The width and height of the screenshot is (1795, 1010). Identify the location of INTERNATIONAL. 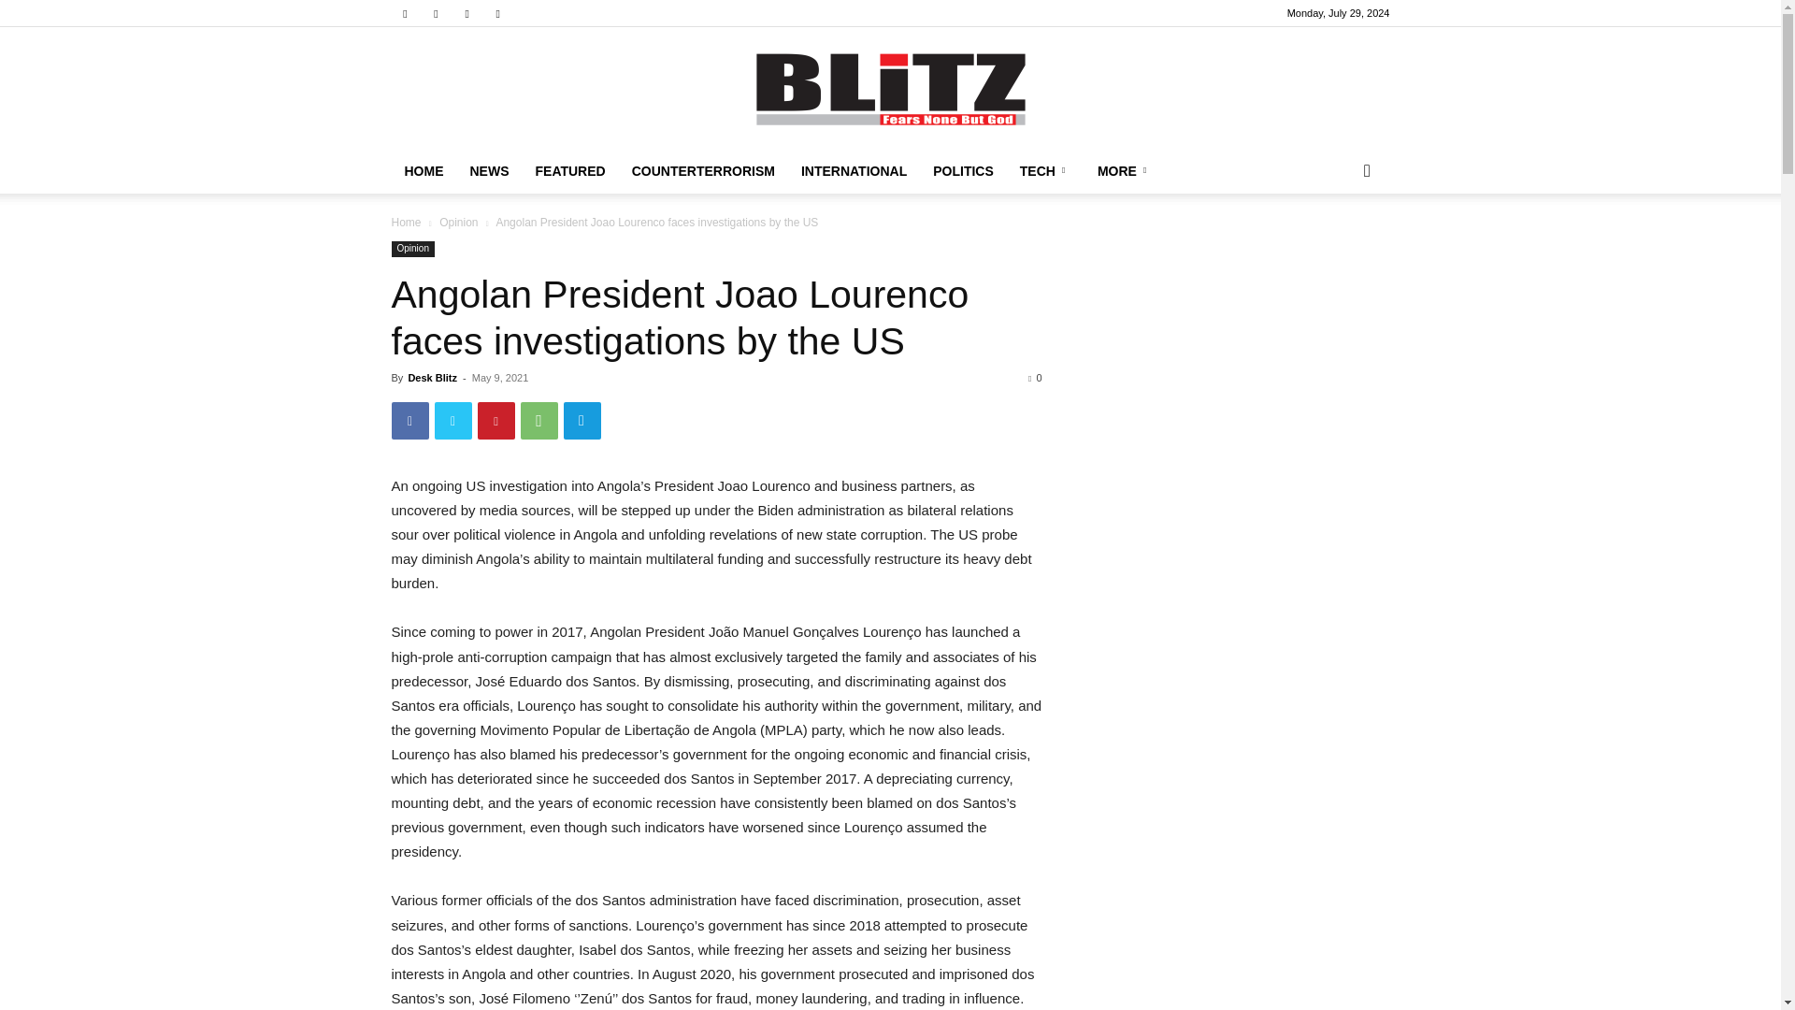
(853, 170).